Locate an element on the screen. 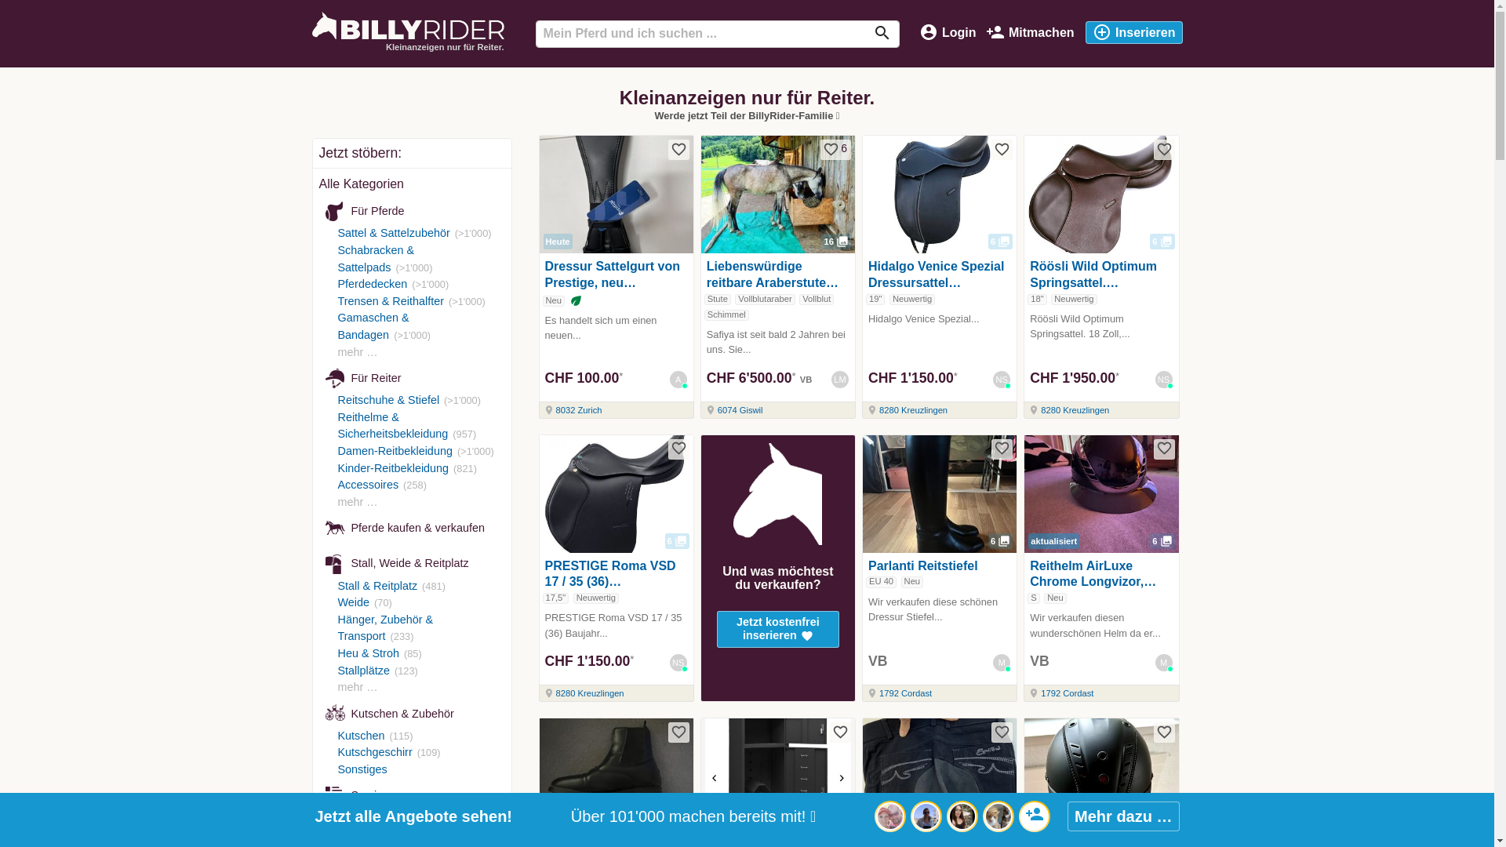 The image size is (1506, 847). Reitbeteiligungen is located at coordinates (381, 834).